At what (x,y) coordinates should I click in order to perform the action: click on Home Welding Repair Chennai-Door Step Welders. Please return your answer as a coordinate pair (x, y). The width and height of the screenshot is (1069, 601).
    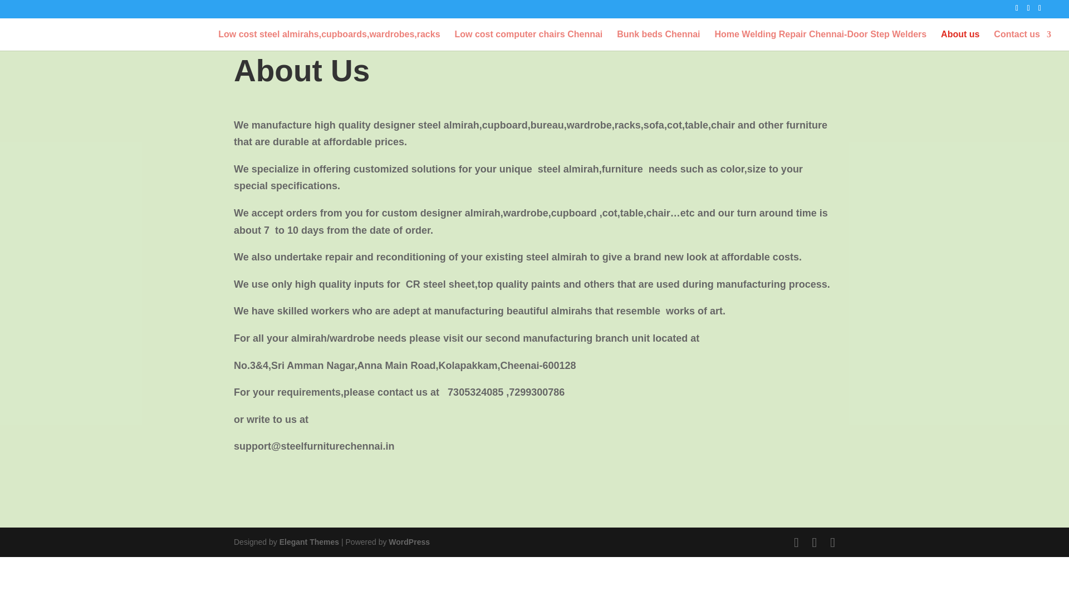
    Looking at the image, I should click on (820, 40).